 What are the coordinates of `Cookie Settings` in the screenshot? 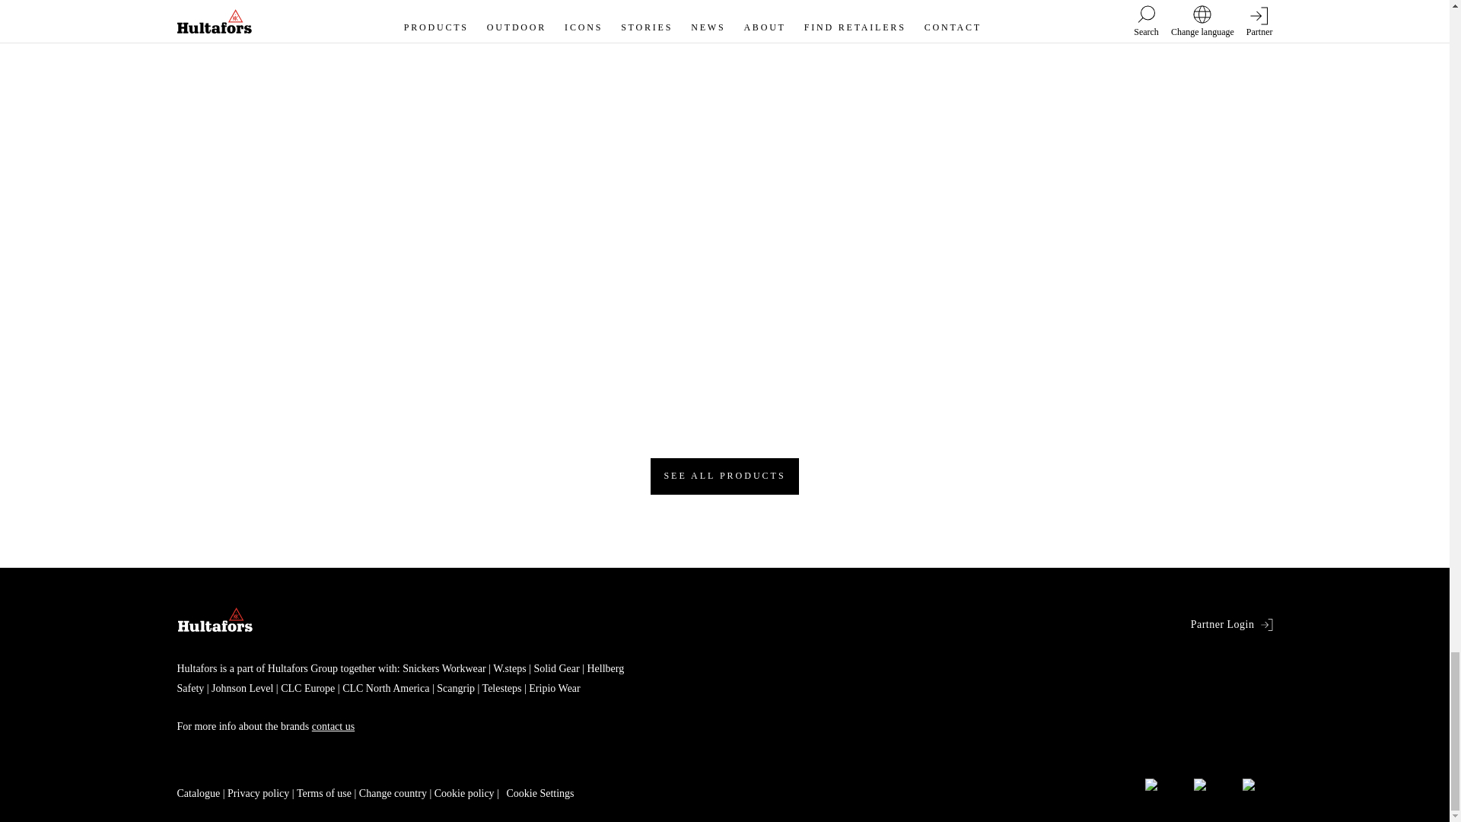 It's located at (540, 793).